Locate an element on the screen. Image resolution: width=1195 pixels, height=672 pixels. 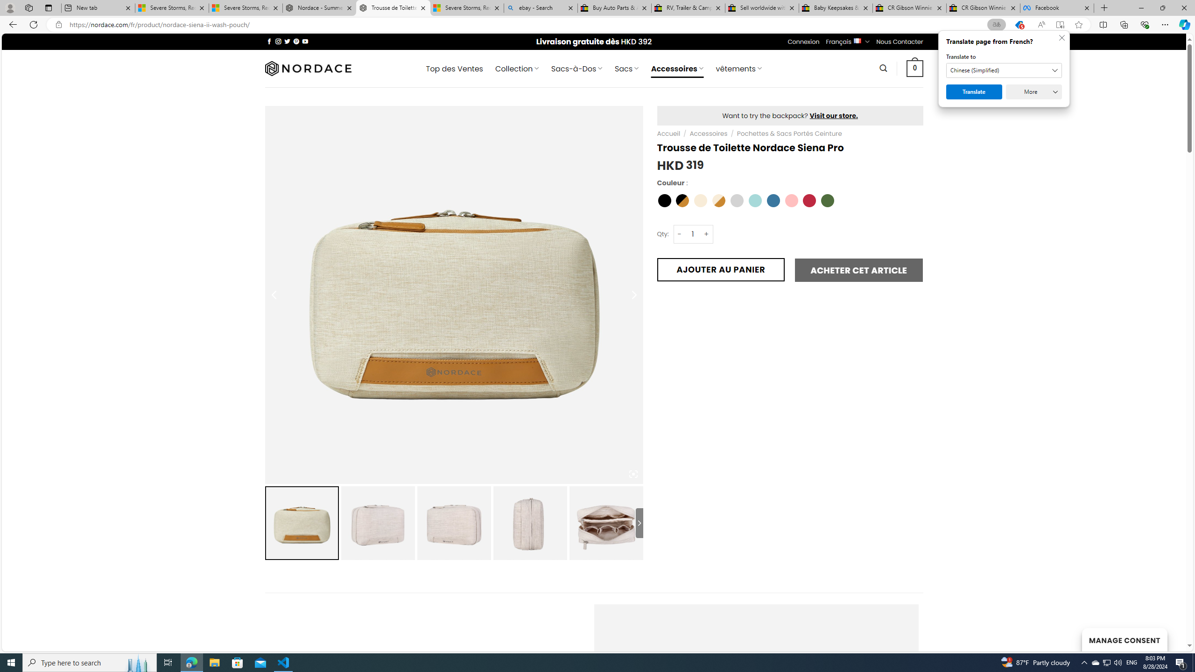
Translate is located at coordinates (974, 92).